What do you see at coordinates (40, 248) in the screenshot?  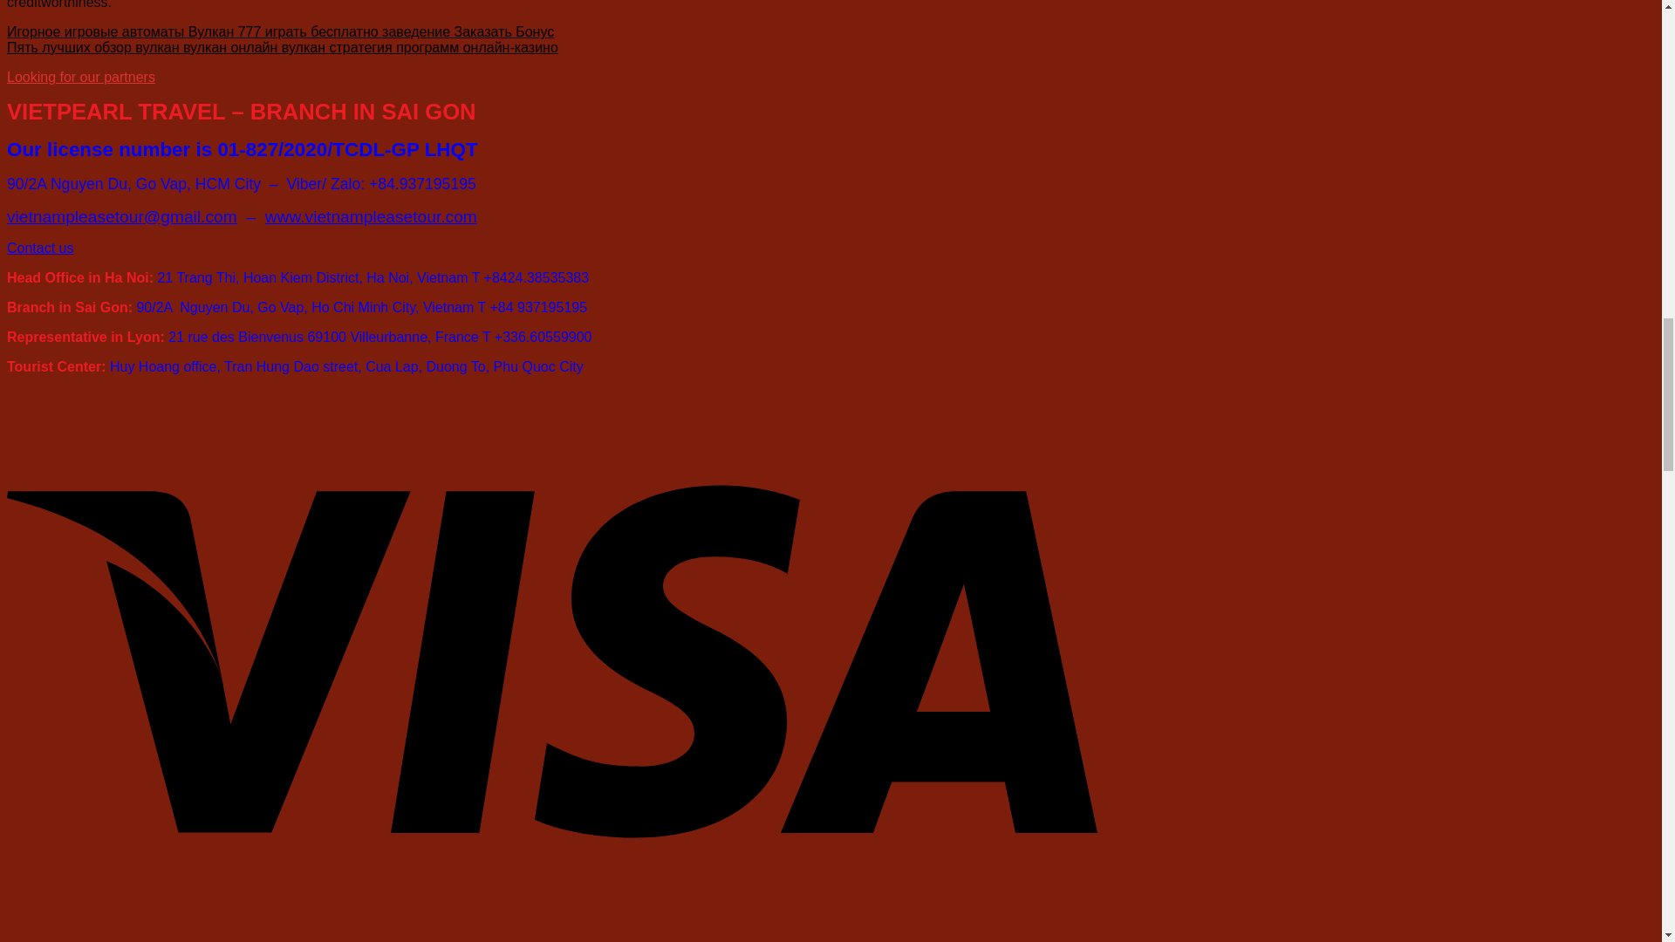 I see `Contact us` at bounding box center [40, 248].